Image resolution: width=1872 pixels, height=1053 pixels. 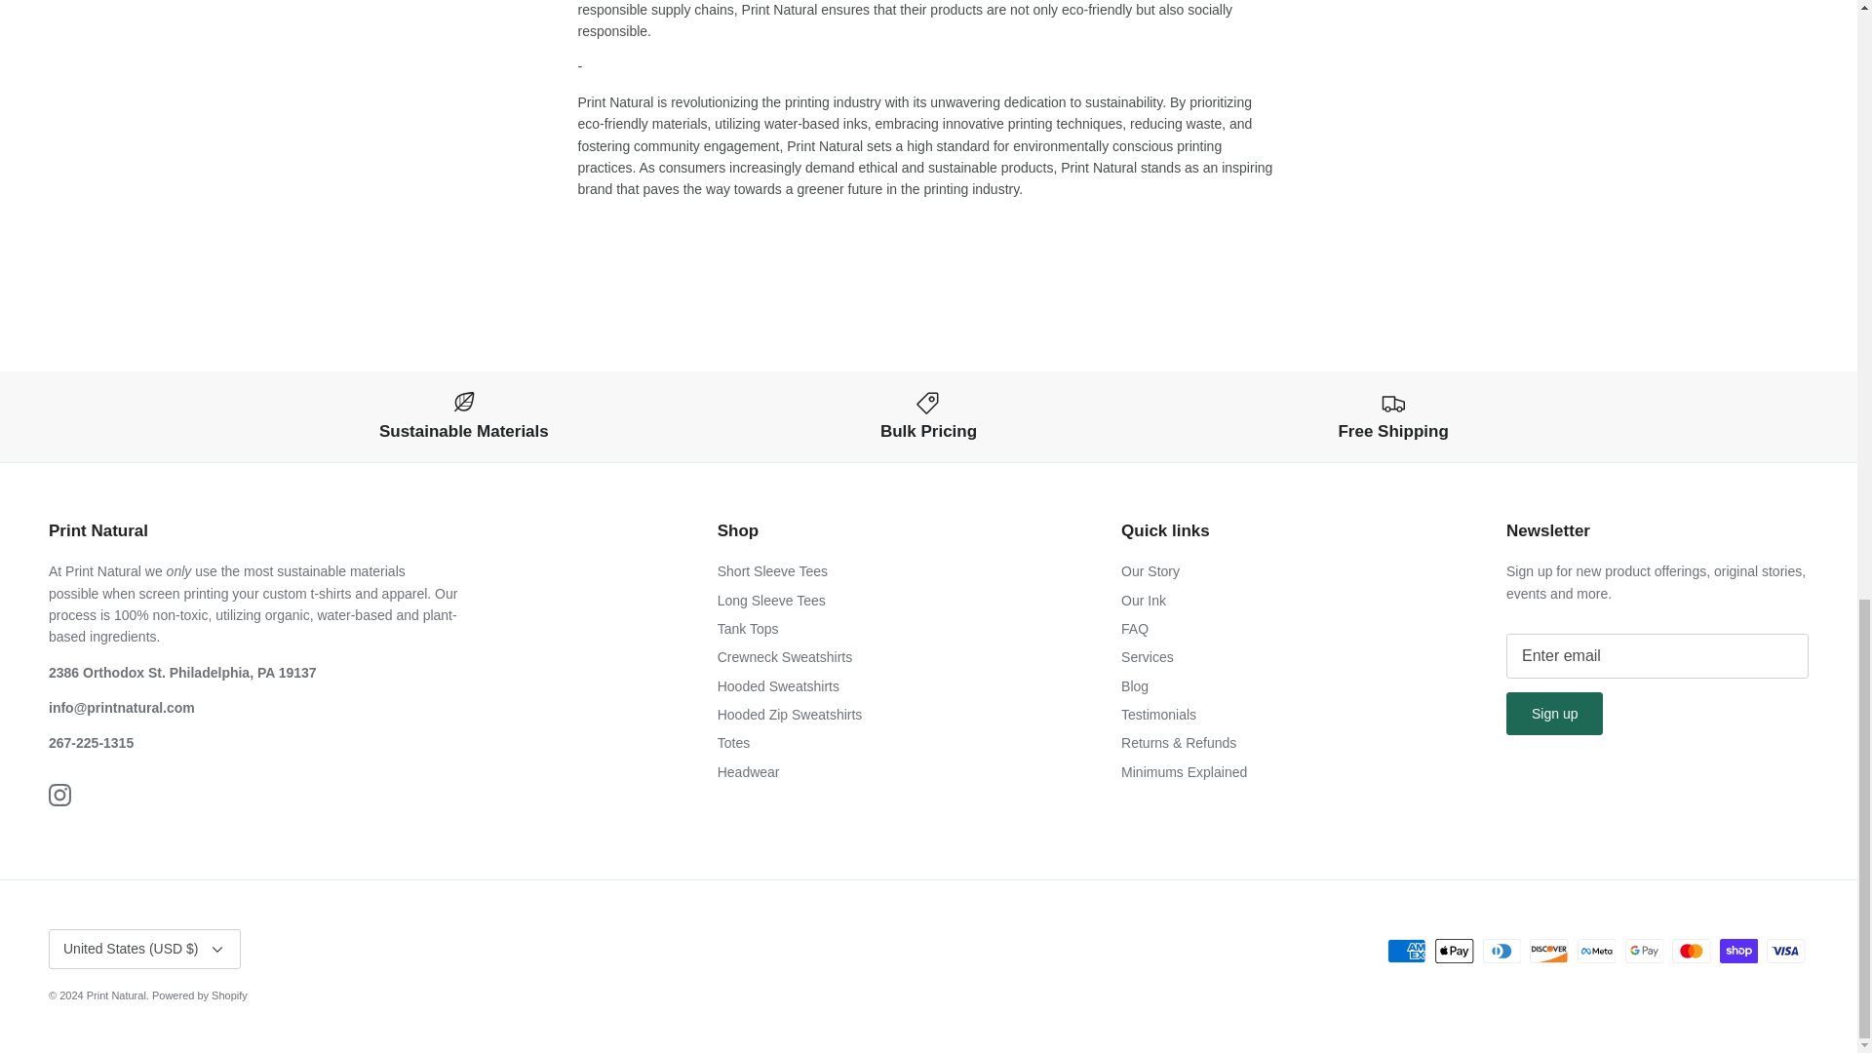 What do you see at coordinates (1785, 952) in the screenshot?
I see `Visa` at bounding box center [1785, 952].